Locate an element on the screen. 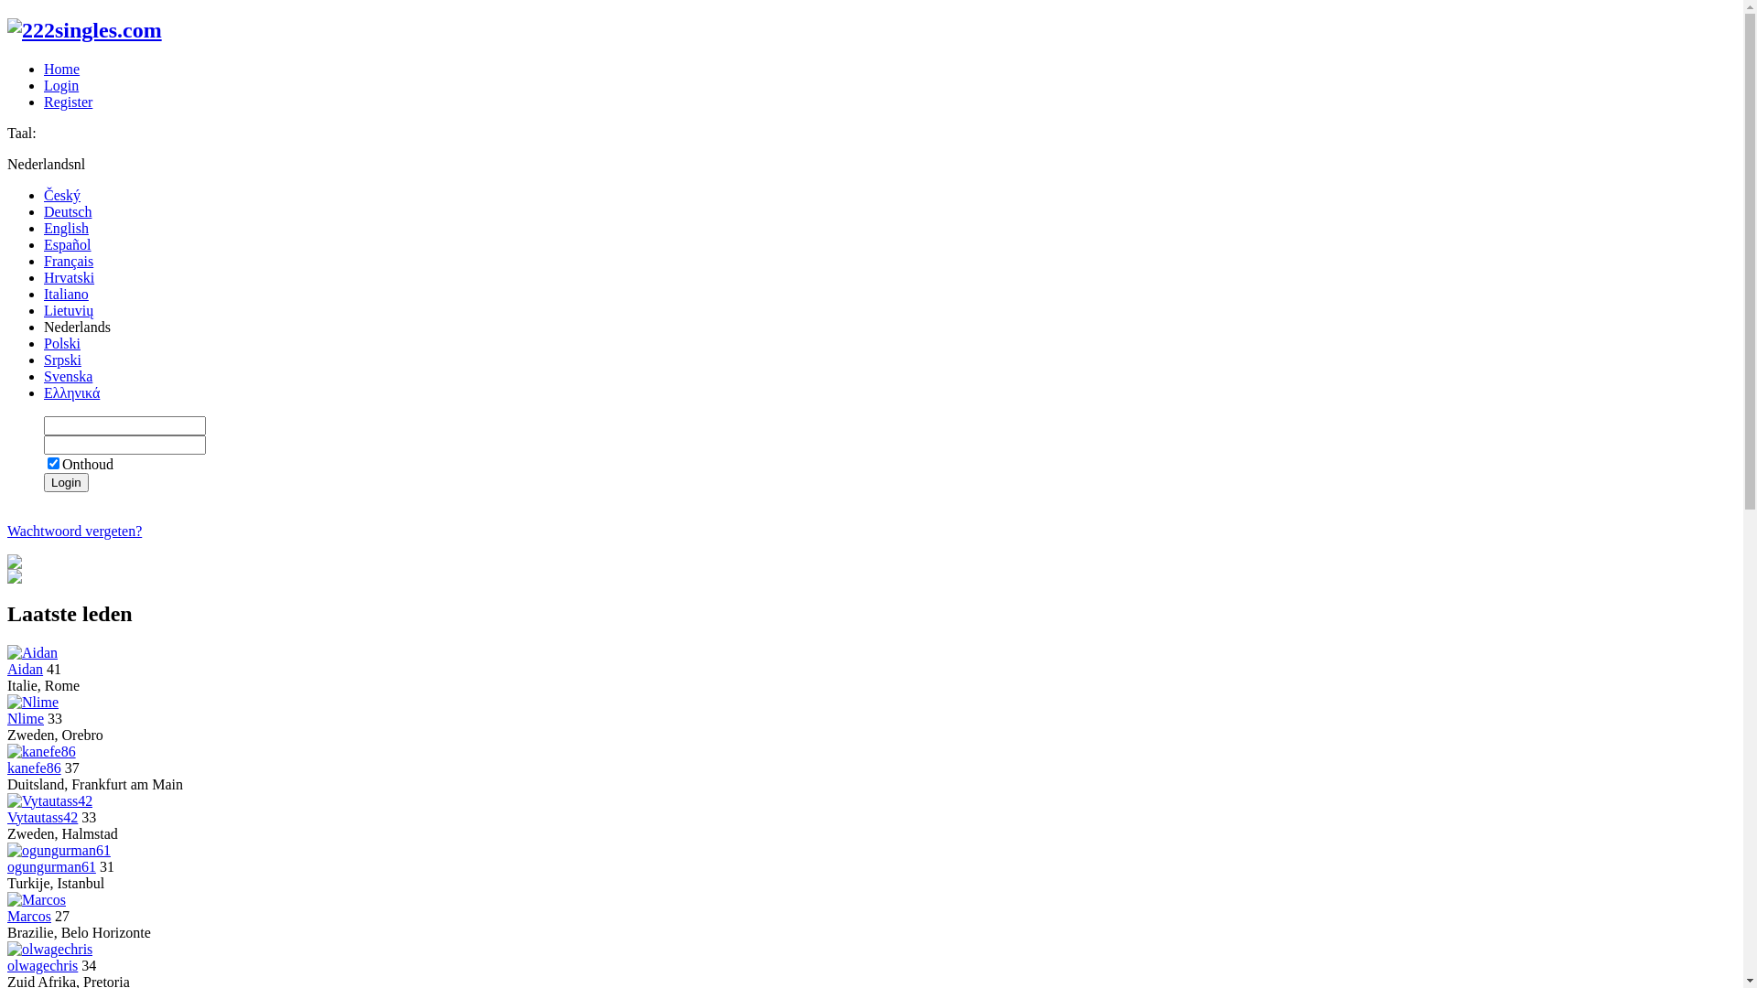 This screenshot has height=988, width=1757. olwagechris is located at coordinates (42, 966).